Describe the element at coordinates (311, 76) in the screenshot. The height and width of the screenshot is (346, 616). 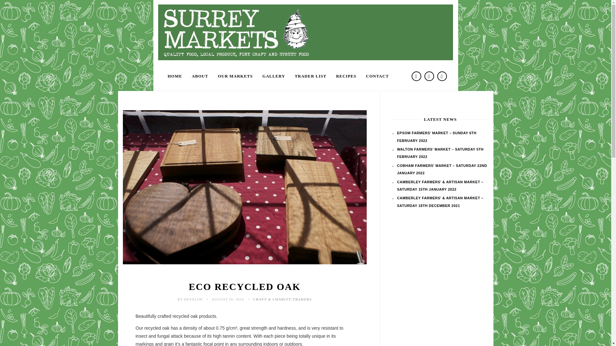
I see `TRADER LIST` at that location.